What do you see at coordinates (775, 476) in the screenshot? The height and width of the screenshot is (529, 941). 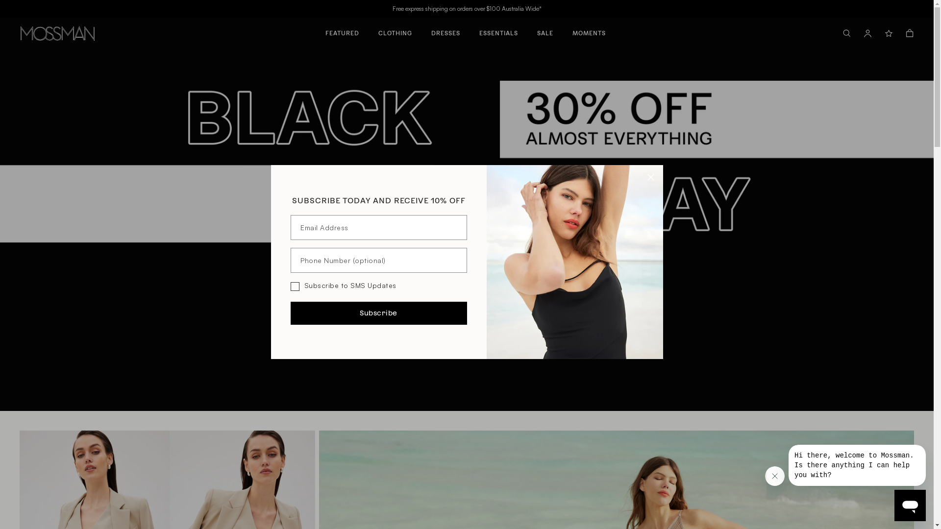 I see `Close message` at bounding box center [775, 476].